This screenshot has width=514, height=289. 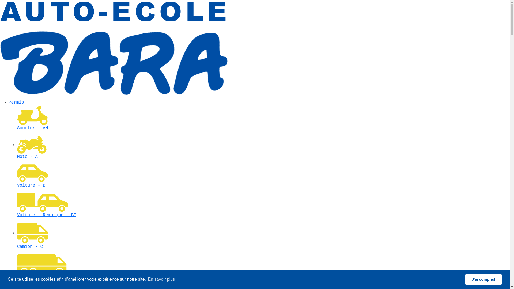 What do you see at coordinates (263, 180) in the screenshot?
I see `Voiture - B` at bounding box center [263, 180].